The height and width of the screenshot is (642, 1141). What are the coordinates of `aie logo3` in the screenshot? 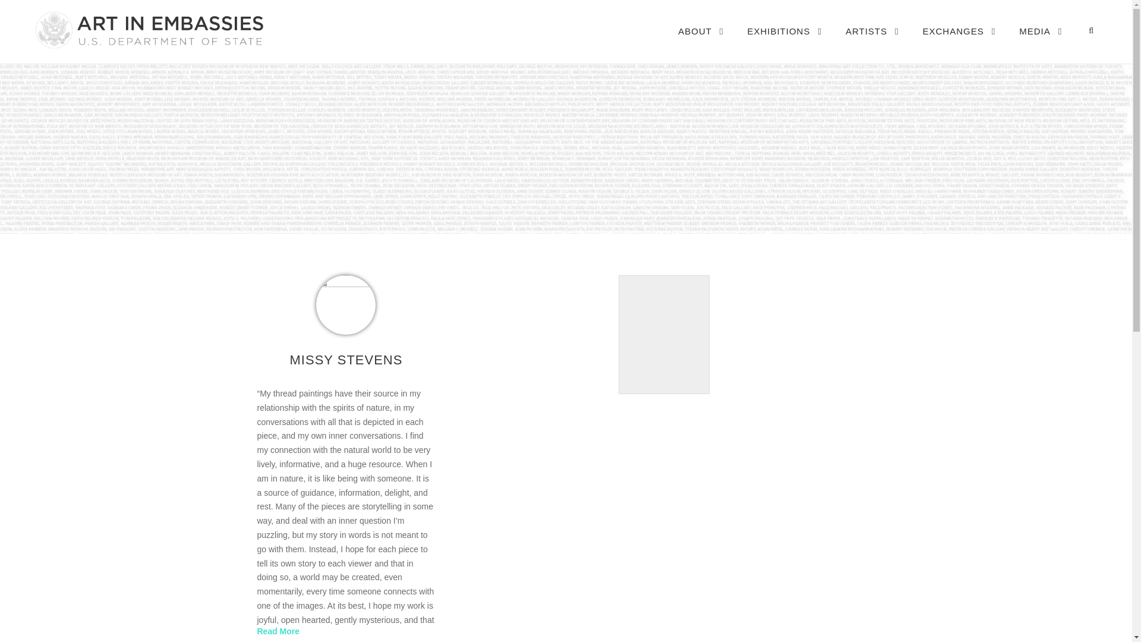 It's located at (148, 30).